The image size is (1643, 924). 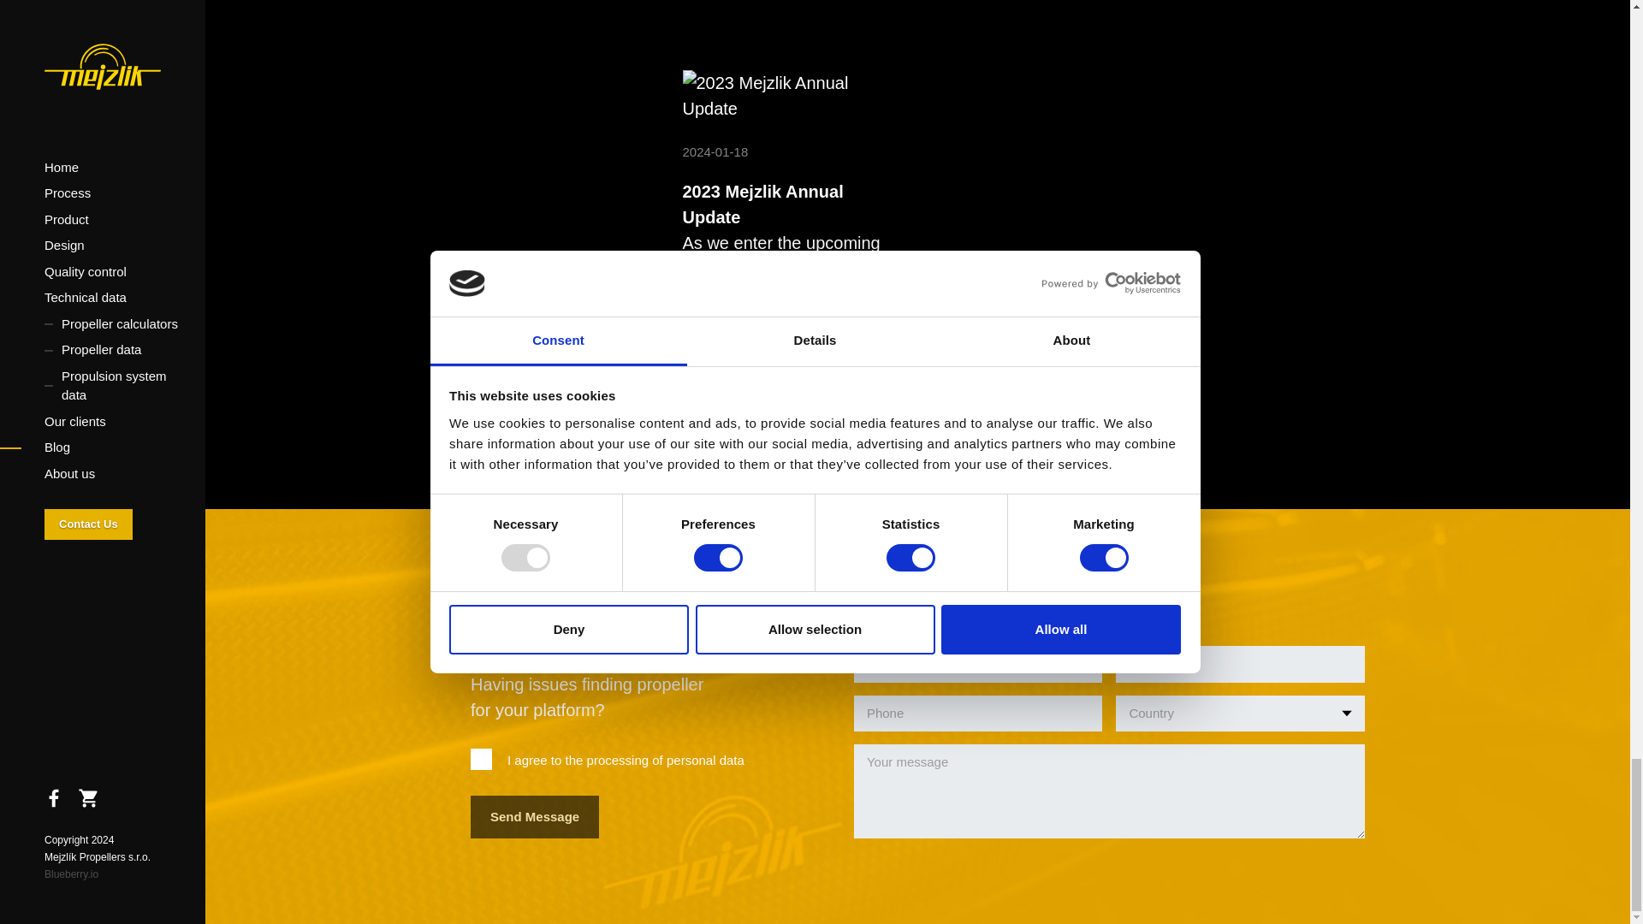 What do you see at coordinates (792, 95) in the screenshot?
I see `2023 Mejzlik Annual Update` at bounding box center [792, 95].